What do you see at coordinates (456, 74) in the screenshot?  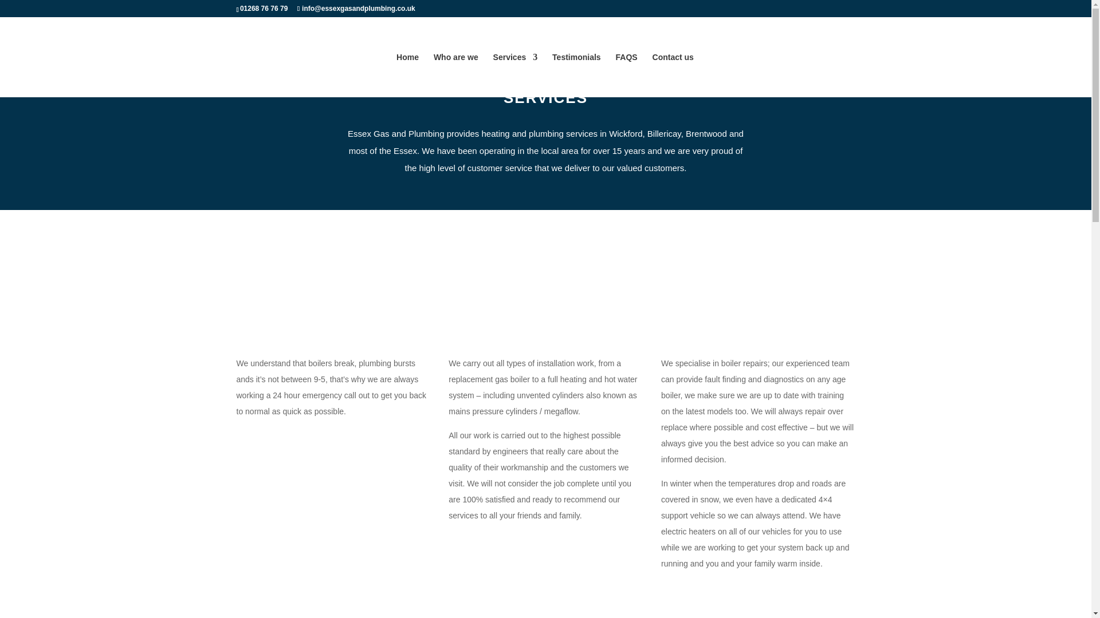 I see `Who are we` at bounding box center [456, 74].